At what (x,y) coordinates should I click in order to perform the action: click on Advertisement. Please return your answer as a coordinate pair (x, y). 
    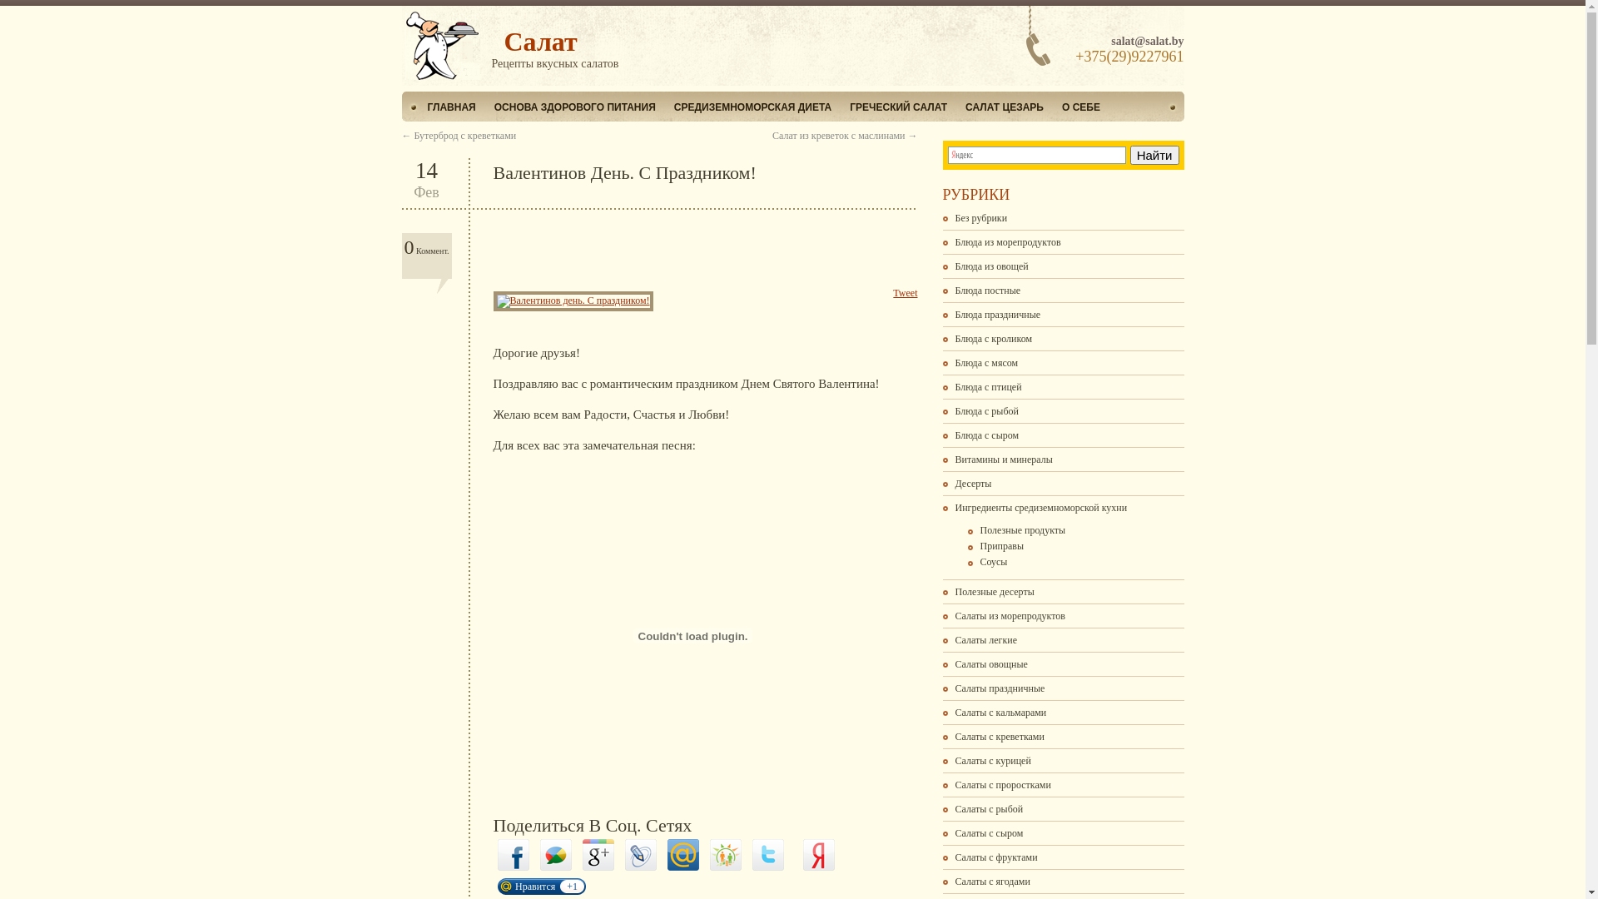
    Looking at the image, I should click on (687, 250).